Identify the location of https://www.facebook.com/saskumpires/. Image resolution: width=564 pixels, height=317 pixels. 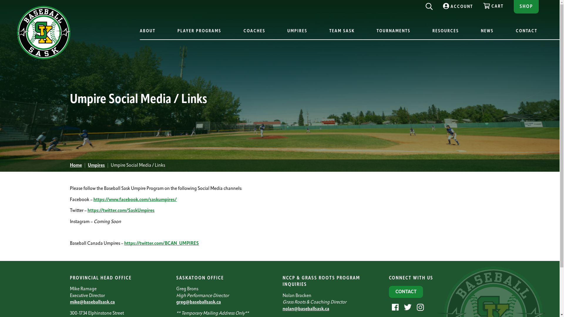
(135, 200).